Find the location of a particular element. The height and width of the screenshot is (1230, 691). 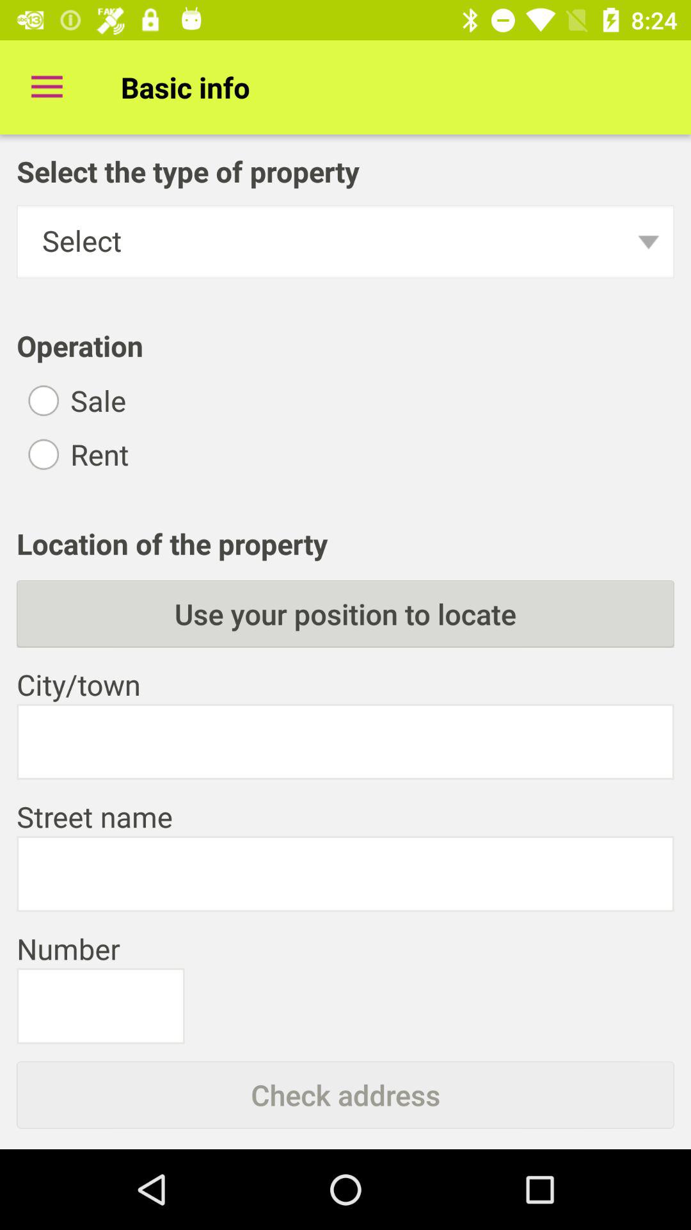

input city or town is located at coordinates (345, 742).